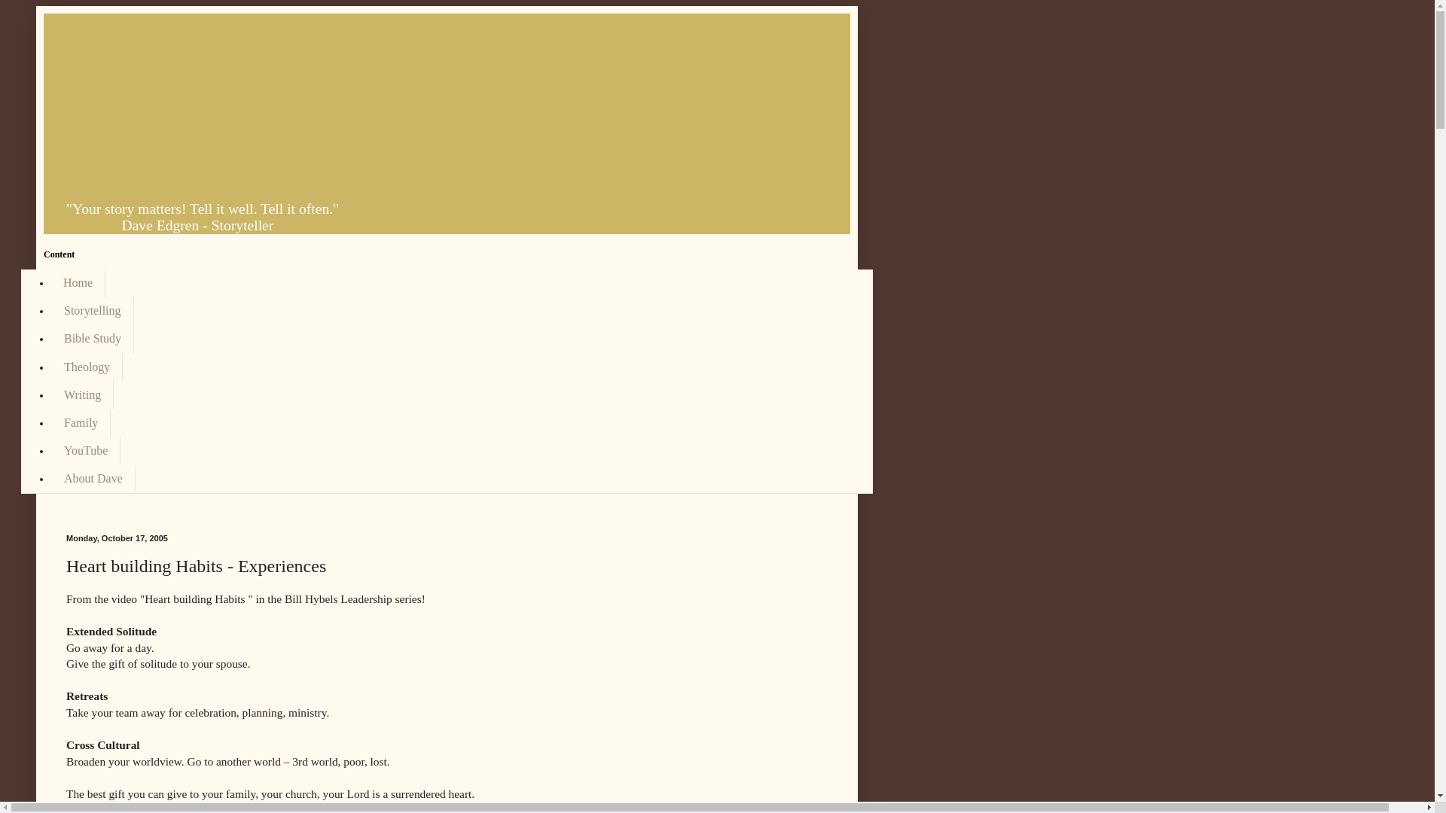  I want to click on Home, so click(78, 283).